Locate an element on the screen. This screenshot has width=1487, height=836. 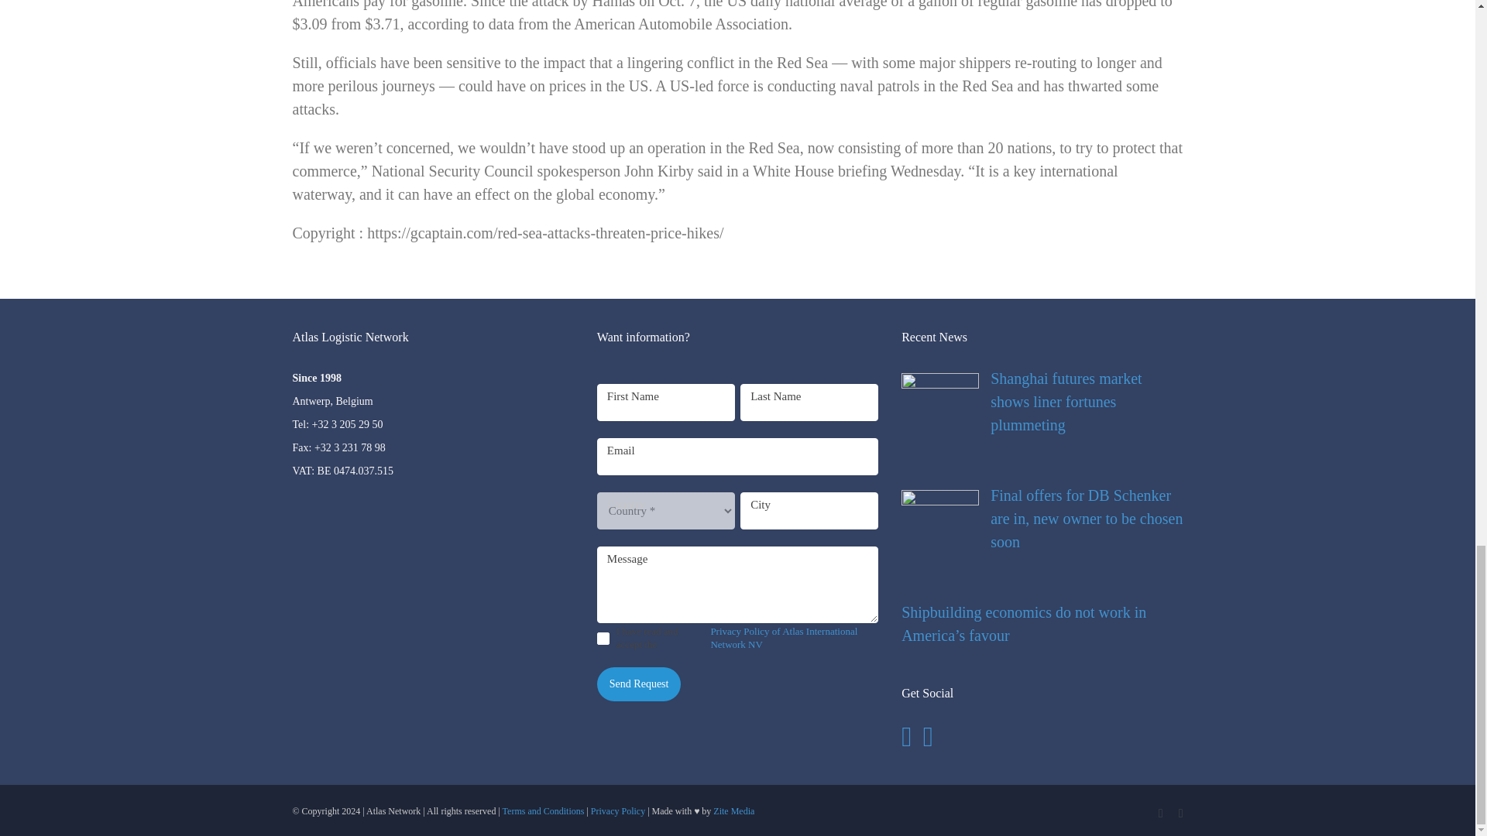
Terms and Conditions is located at coordinates (543, 811).